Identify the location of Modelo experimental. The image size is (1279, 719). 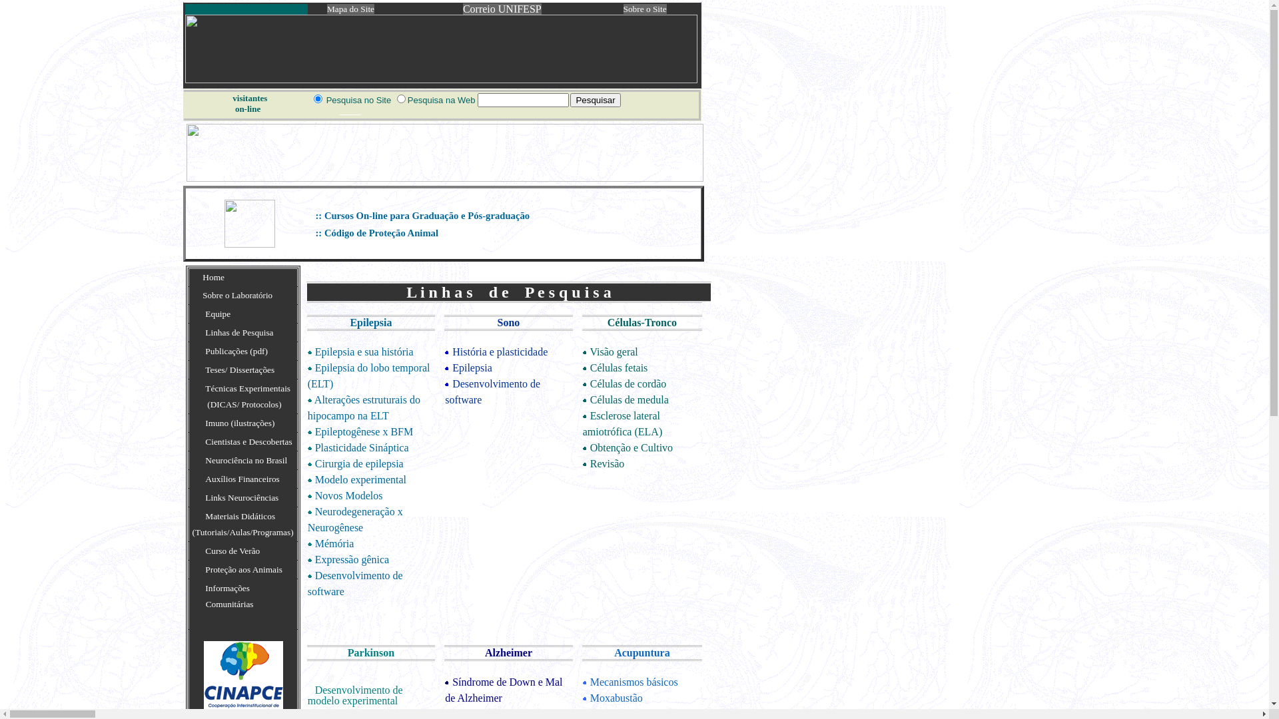
(361, 479).